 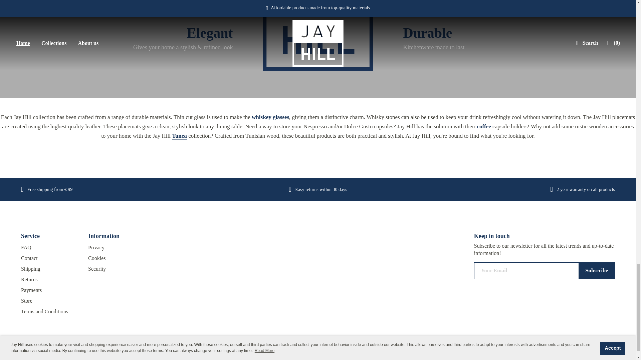 What do you see at coordinates (597, 271) in the screenshot?
I see `Subscribe` at bounding box center [597, 271].